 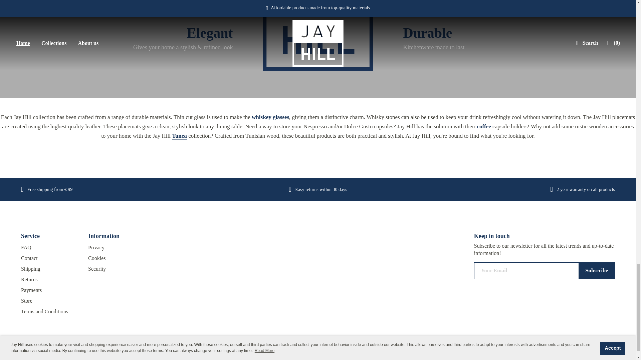 What do you see at coordinates (597, 271) in the screenshot?
I see `Subscribe` at bounding box center [597, 271].